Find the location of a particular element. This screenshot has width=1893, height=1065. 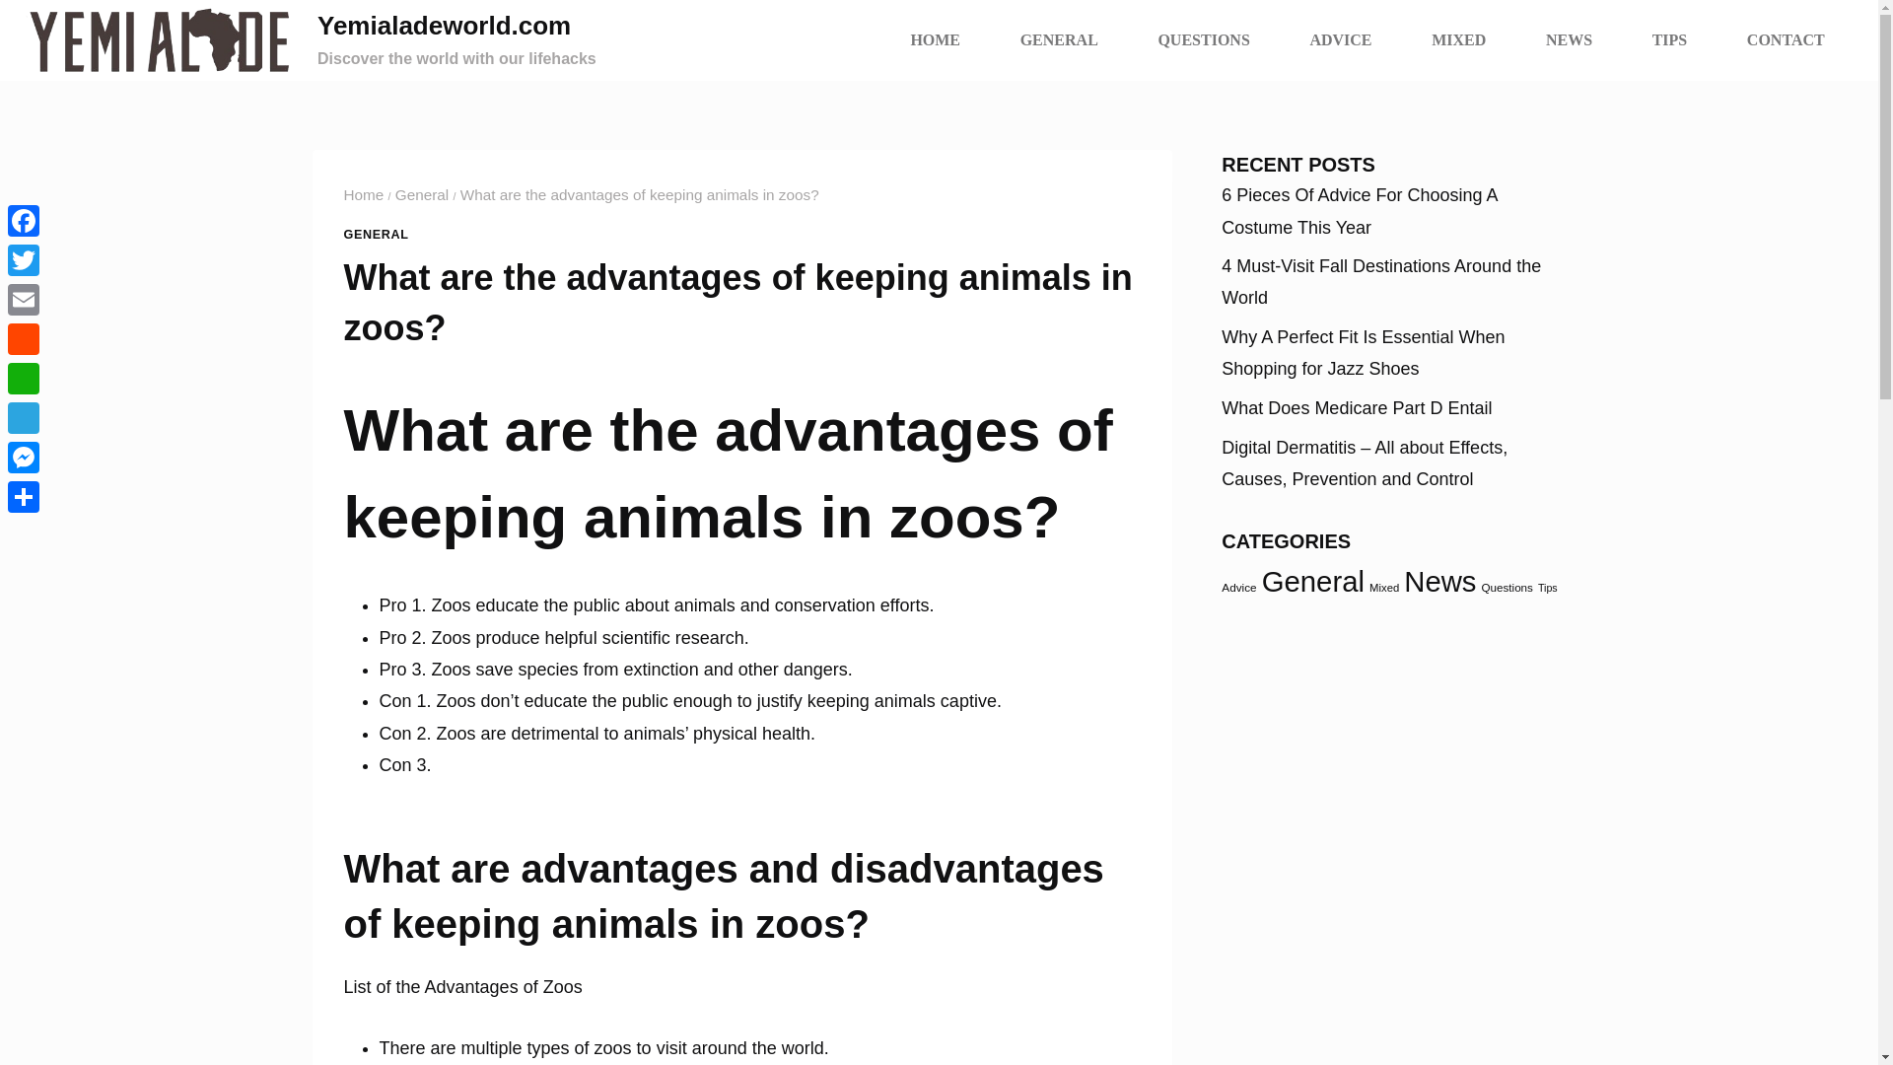

General is located at coordinates (422, 195).